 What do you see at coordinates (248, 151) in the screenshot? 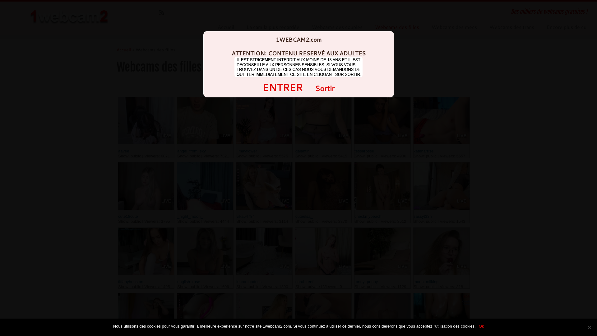
I see `_mayflower_` at bounding box center [248, 151].